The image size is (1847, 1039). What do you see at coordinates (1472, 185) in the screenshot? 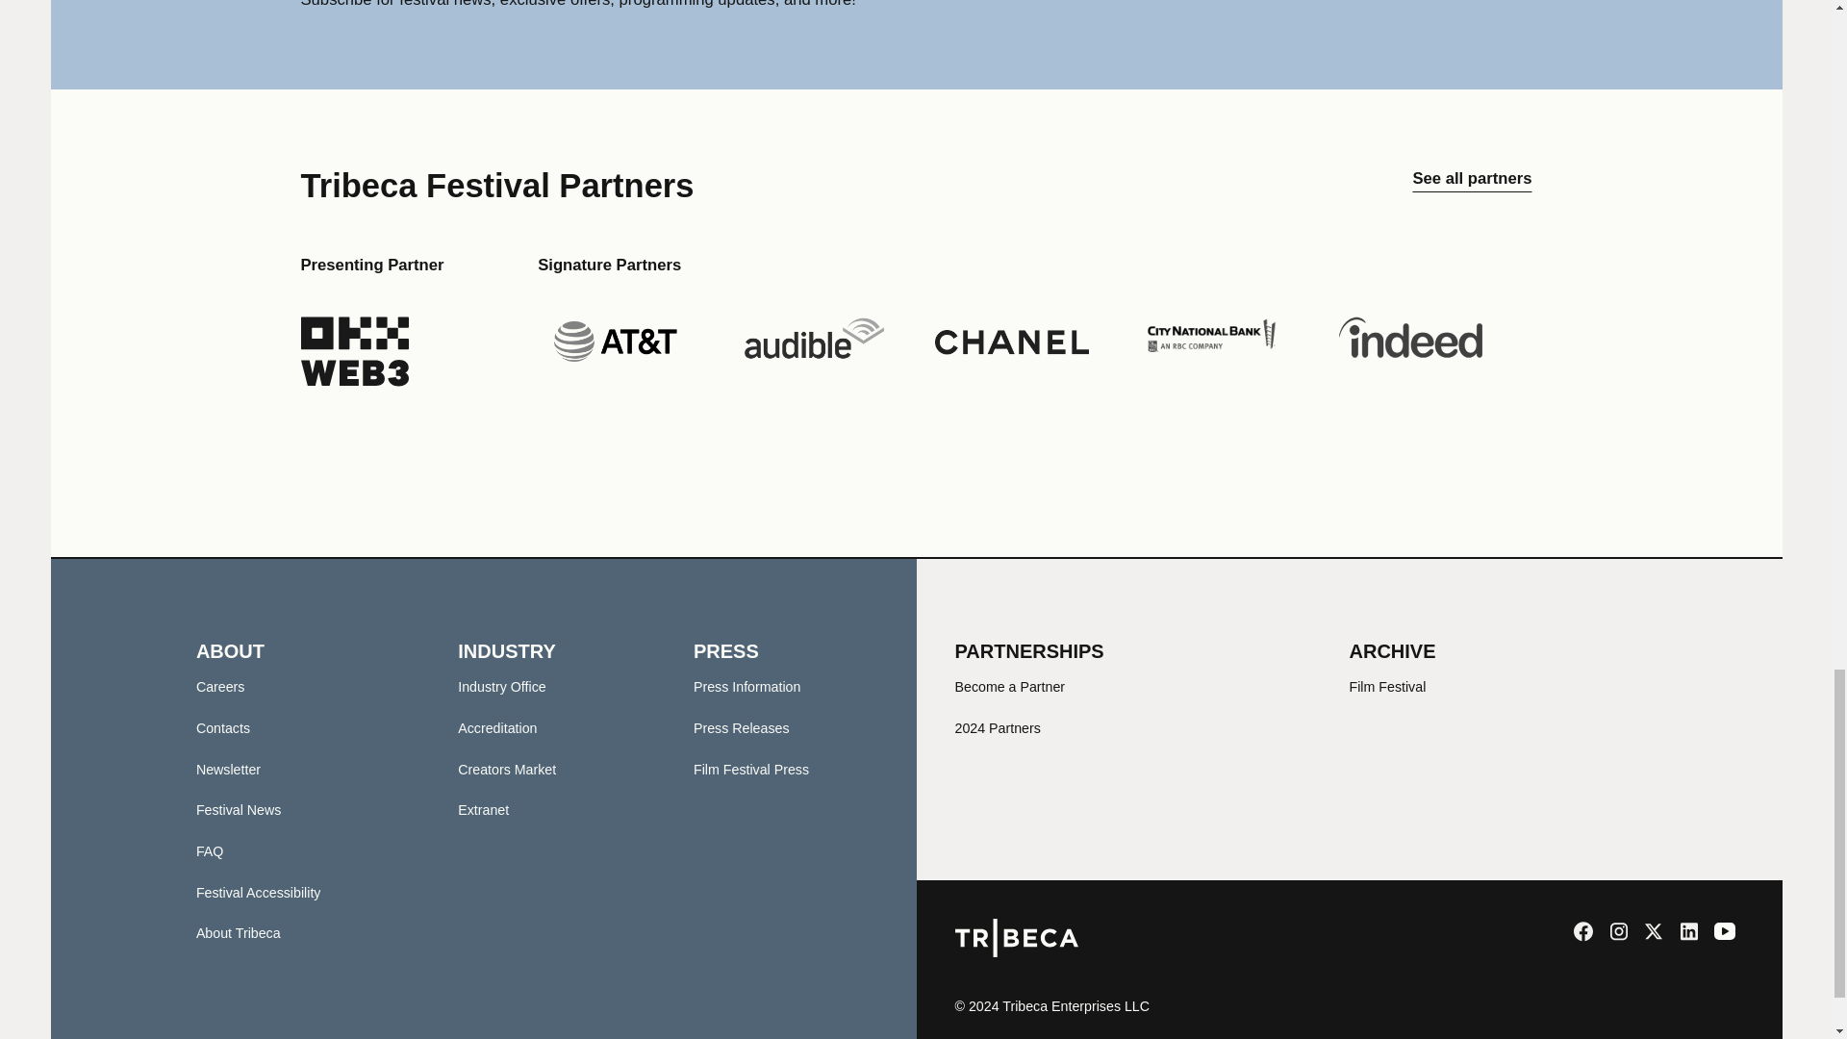
I see `See all partners` at bounding box center [1472, 185].